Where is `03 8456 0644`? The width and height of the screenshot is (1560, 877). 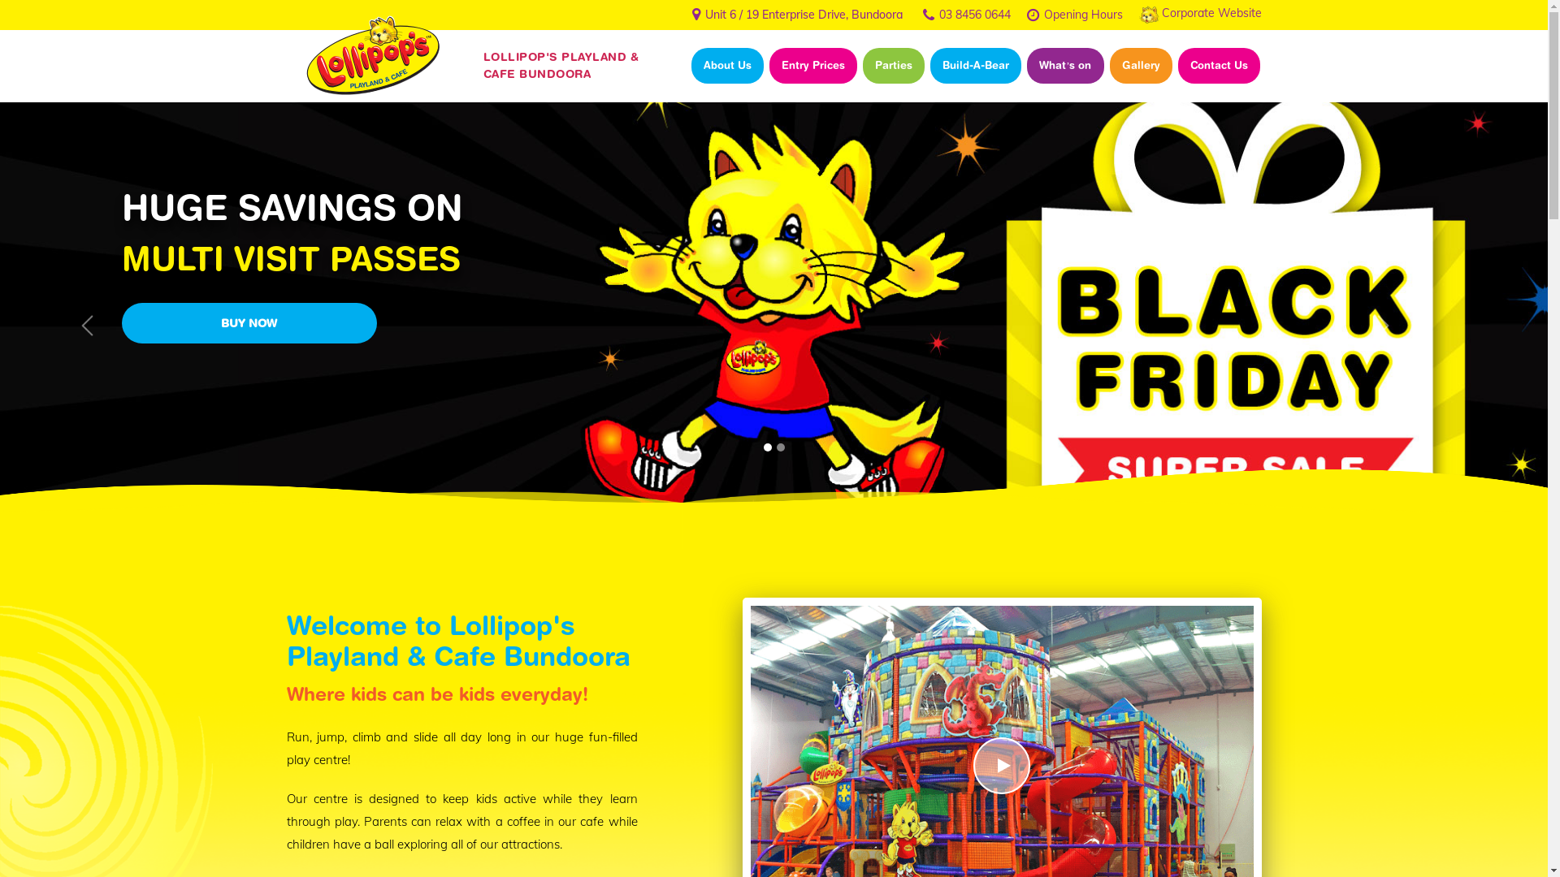
03 8456 0644 is located at coordinates (975, 14).